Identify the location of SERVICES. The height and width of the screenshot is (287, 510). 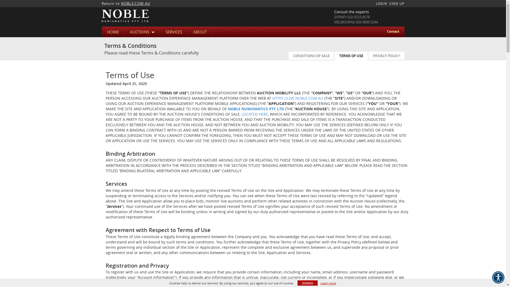
(174, 32).